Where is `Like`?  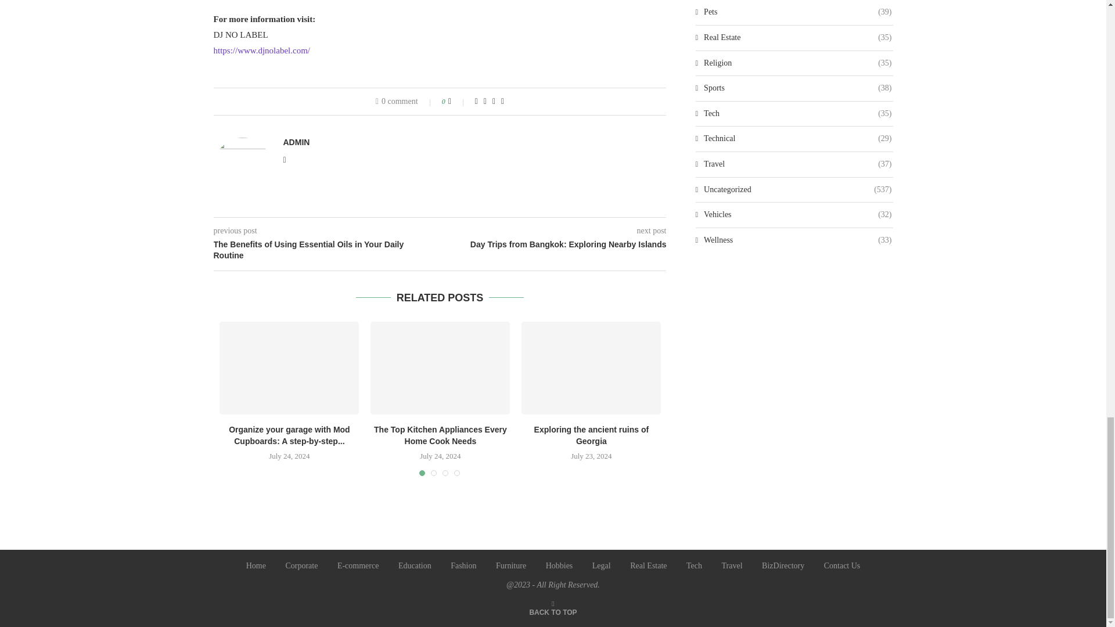 Like is located at coordinates (458, 101).